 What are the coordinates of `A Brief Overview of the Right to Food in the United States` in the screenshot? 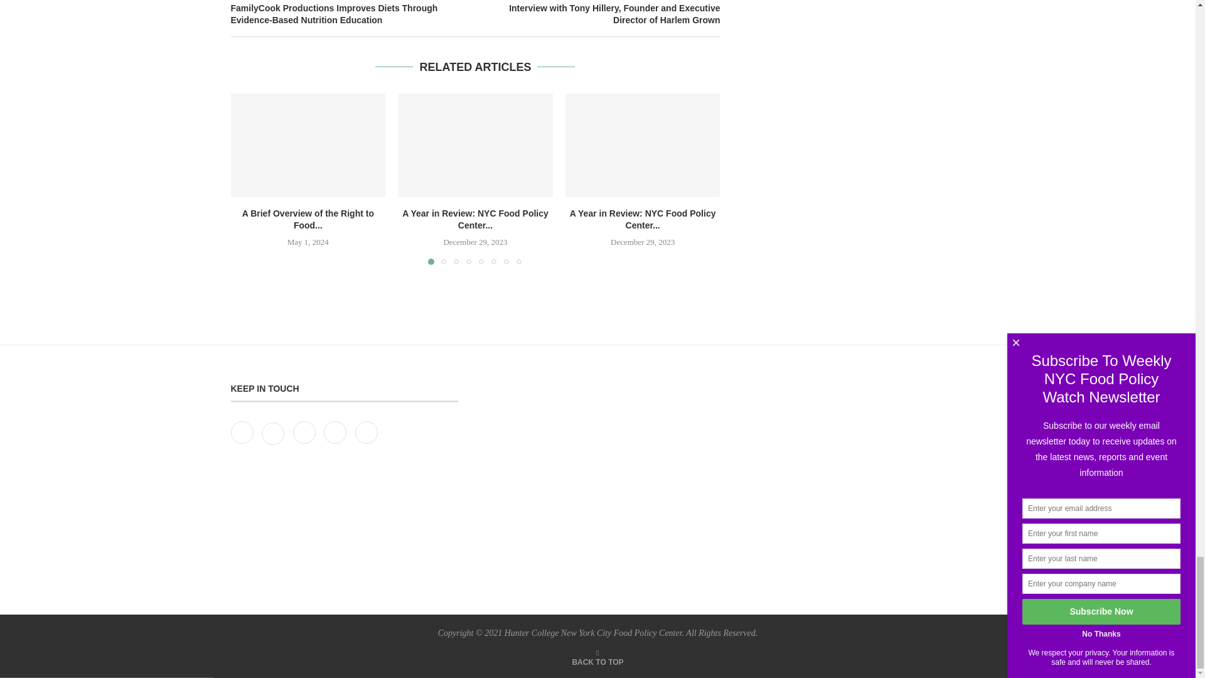 It's located at (308, 145).